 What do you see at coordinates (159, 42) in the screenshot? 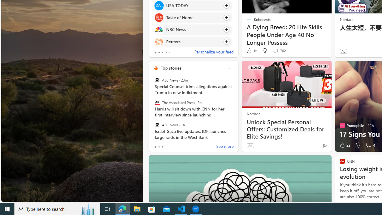
I see `Reuters` at bounding box center [159, 42].